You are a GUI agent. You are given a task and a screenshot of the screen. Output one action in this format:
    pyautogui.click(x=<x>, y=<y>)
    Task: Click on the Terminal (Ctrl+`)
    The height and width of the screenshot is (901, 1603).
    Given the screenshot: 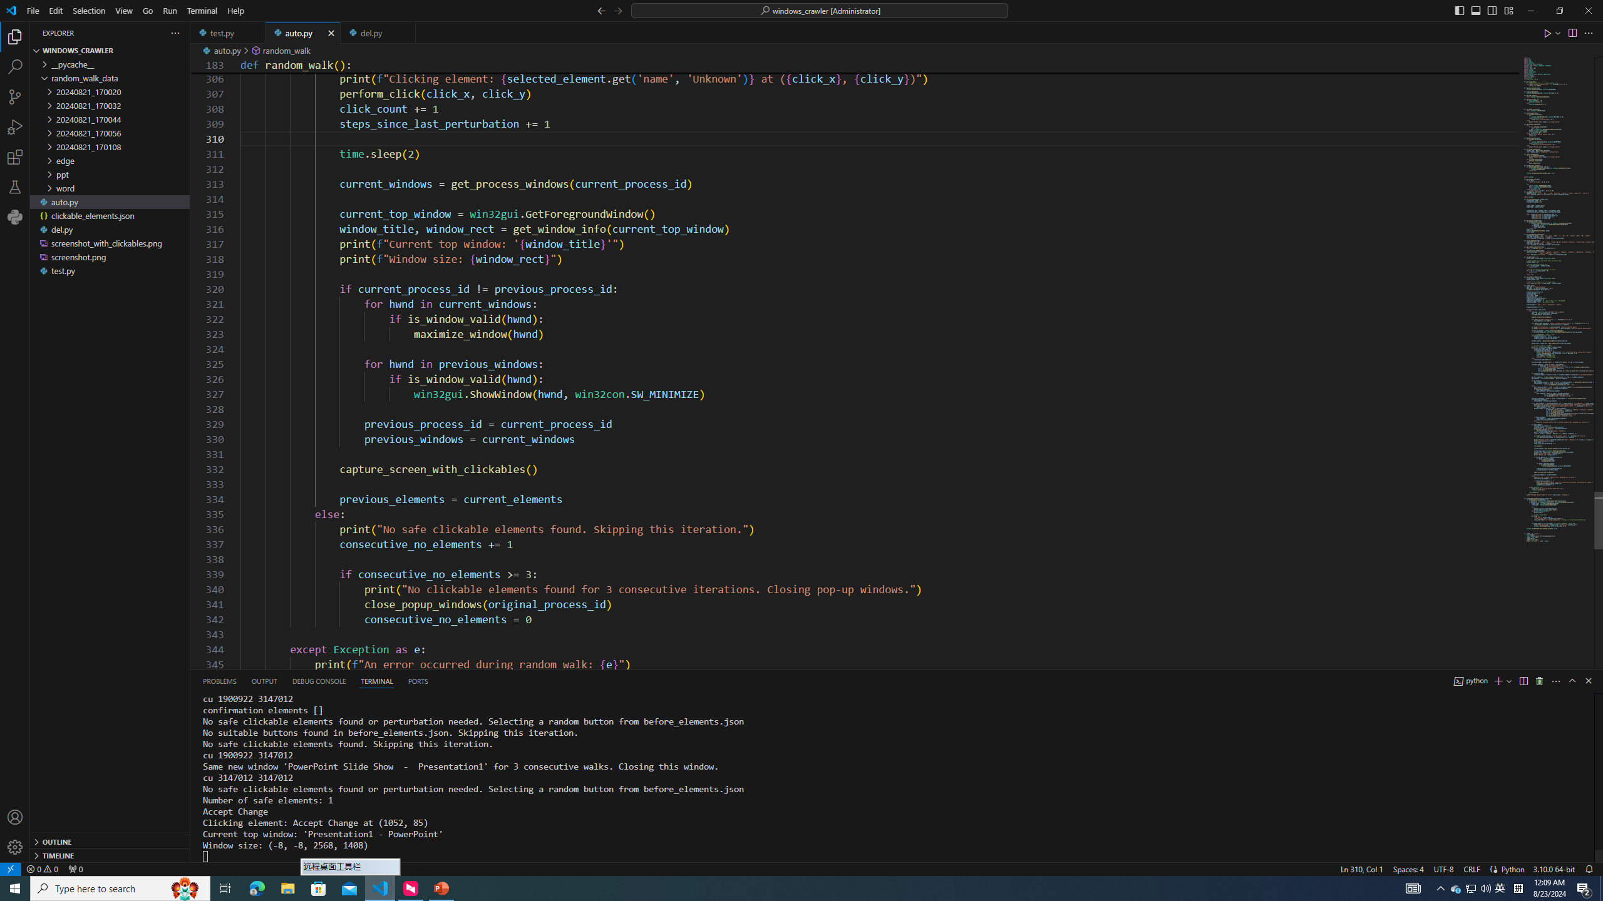 What is the action you would take?
    pyautogui.click(x=377, y=681)
    